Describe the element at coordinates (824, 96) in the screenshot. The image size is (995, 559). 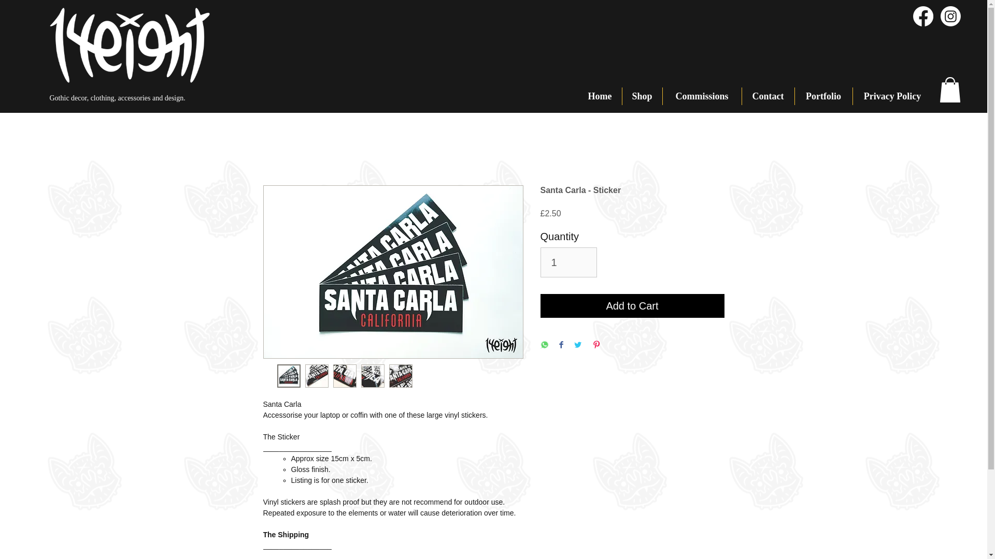
I see `Portfolio` at that location.